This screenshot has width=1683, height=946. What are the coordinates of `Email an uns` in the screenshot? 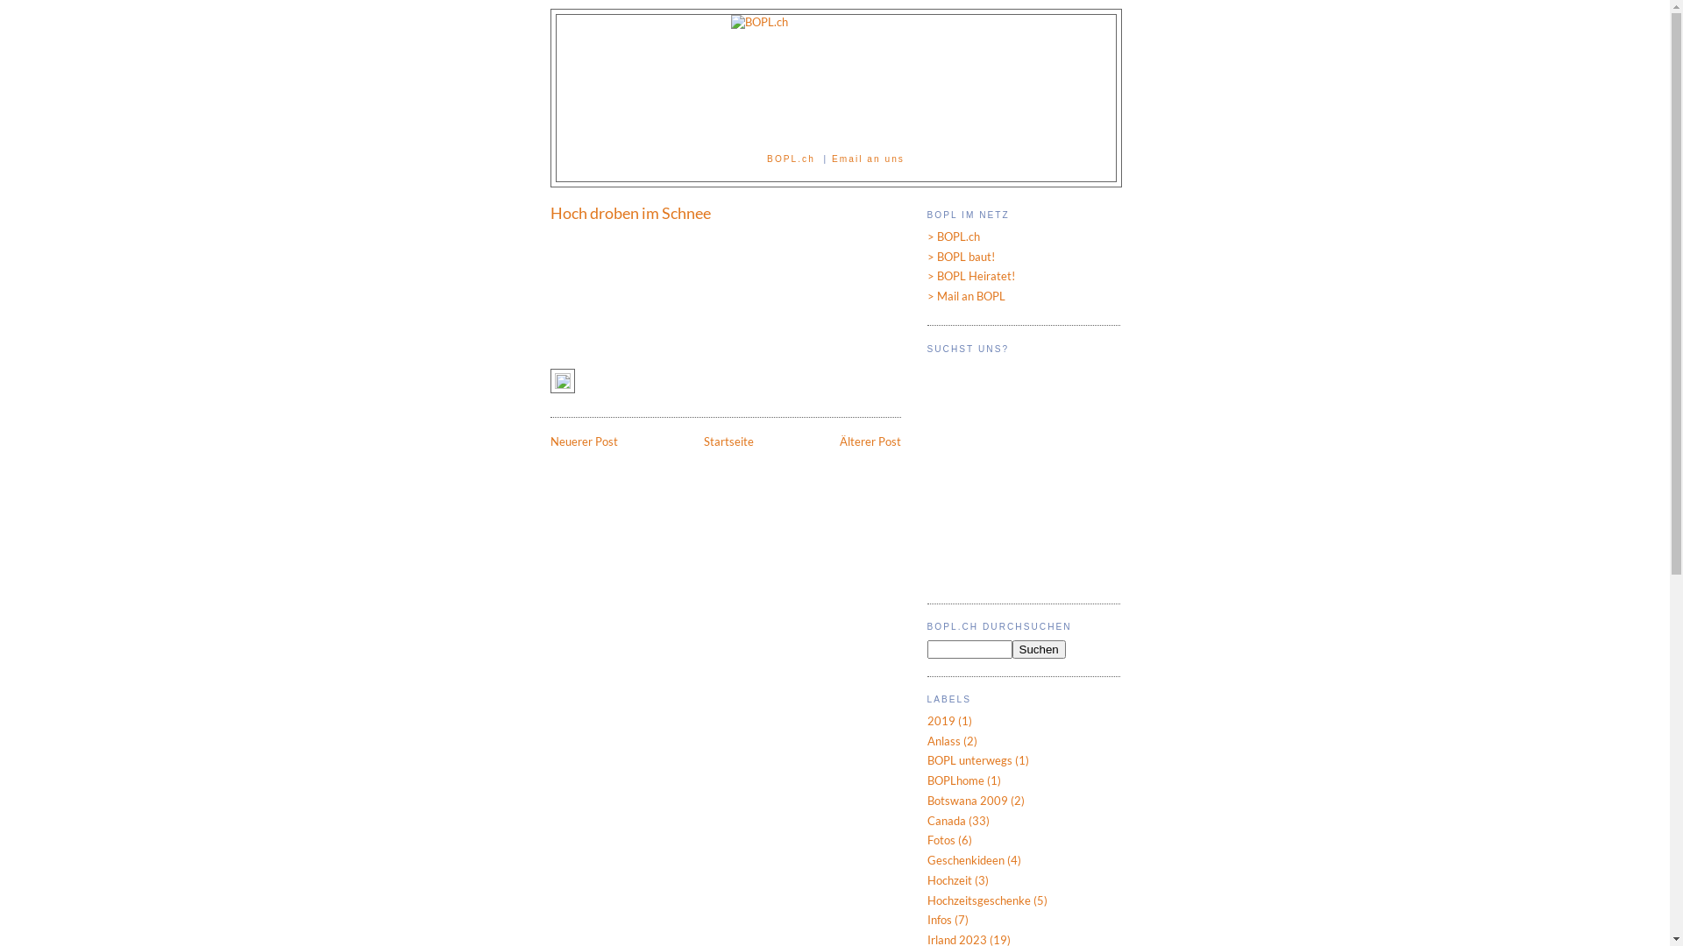 It's located at (868, 159).